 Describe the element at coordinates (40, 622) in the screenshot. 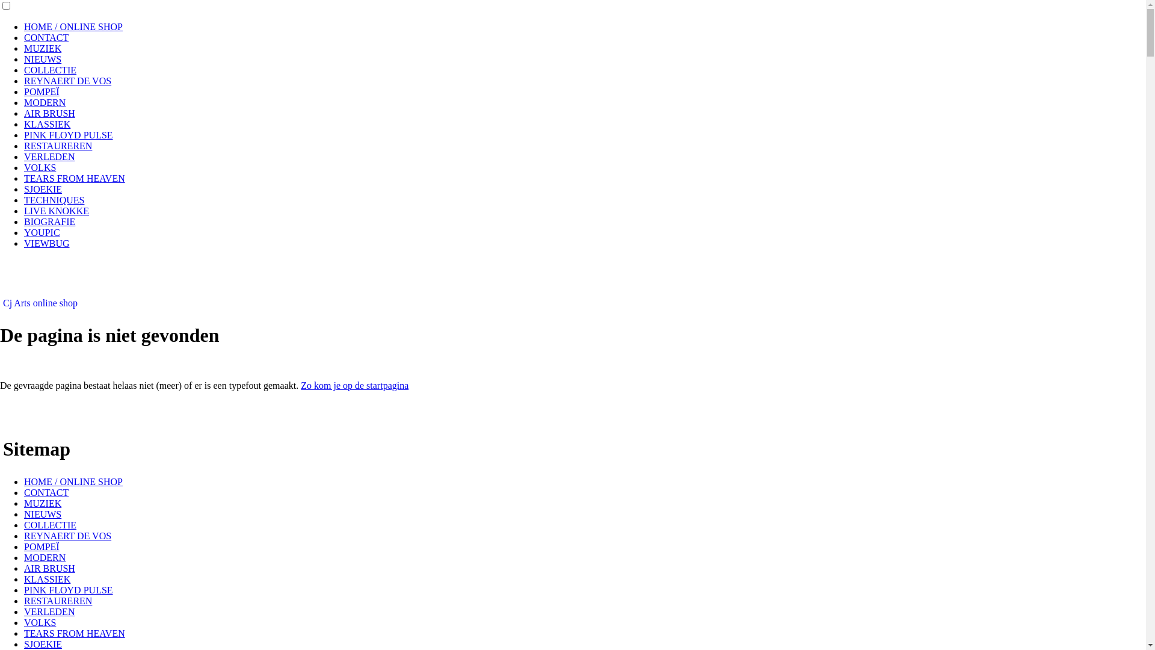

I see `VOLKS` at that location.